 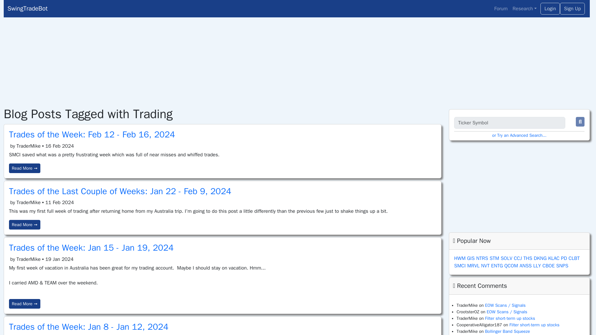 What do you see at coordinates (137, 8) in the screenshot?
I see `SwingTradeBot` at bounding box center [137, 8].